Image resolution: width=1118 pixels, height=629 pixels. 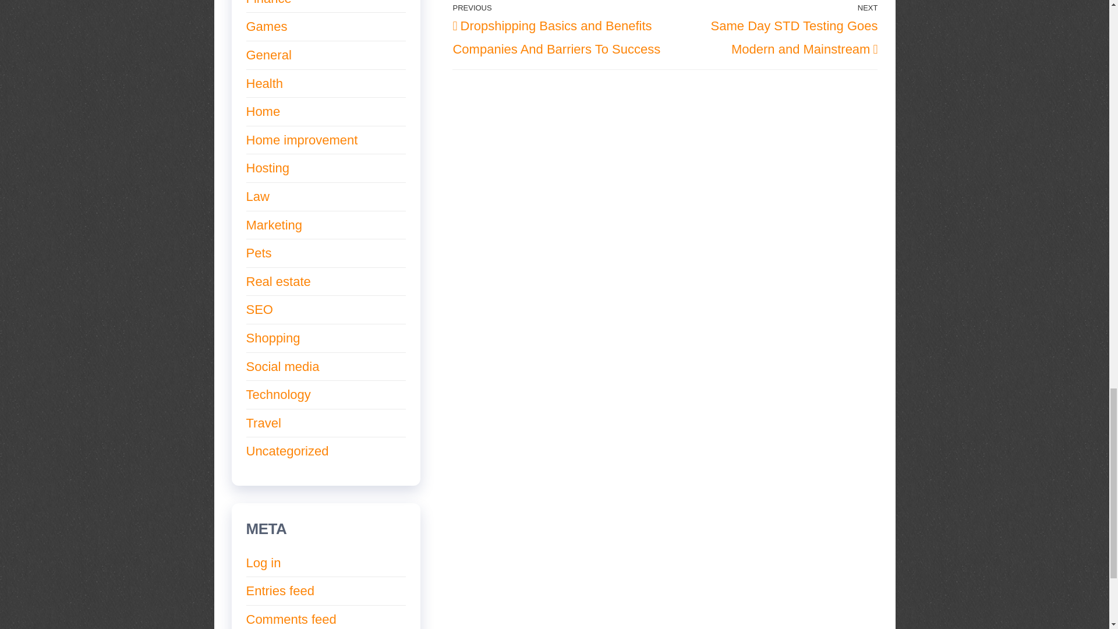 I want to click on Home, so click(x=263, y=112).